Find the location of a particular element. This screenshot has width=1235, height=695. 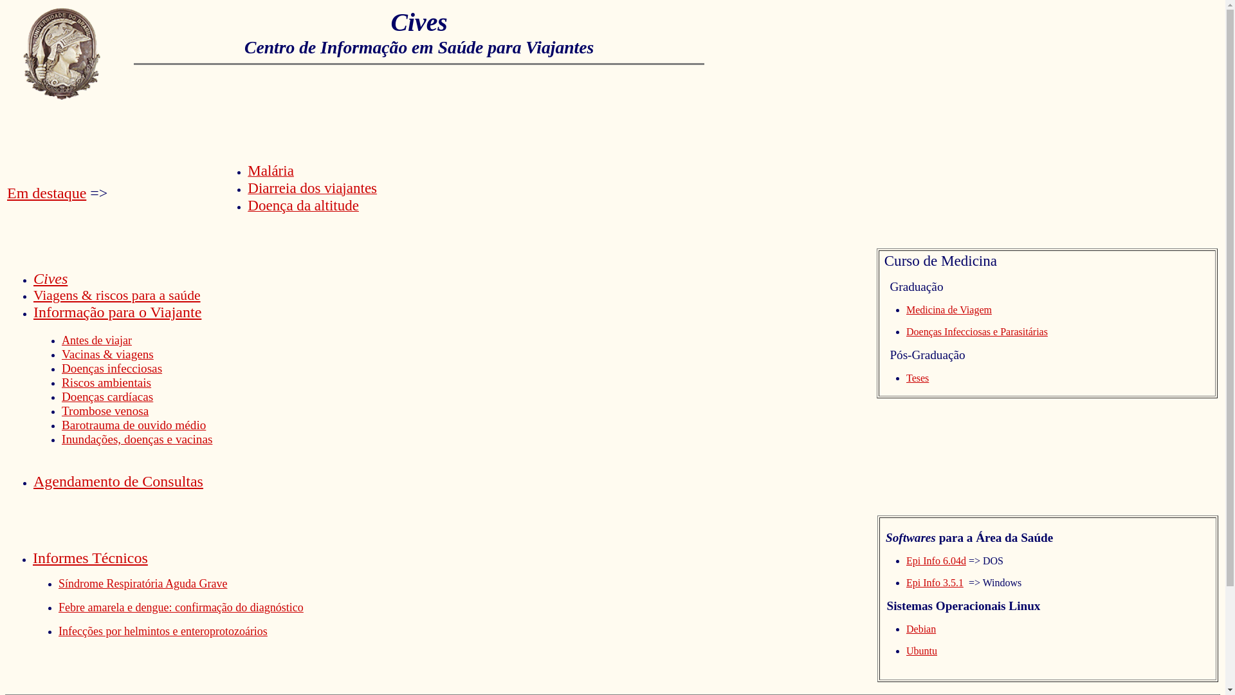

Teses is located at coordinates (917, 378).